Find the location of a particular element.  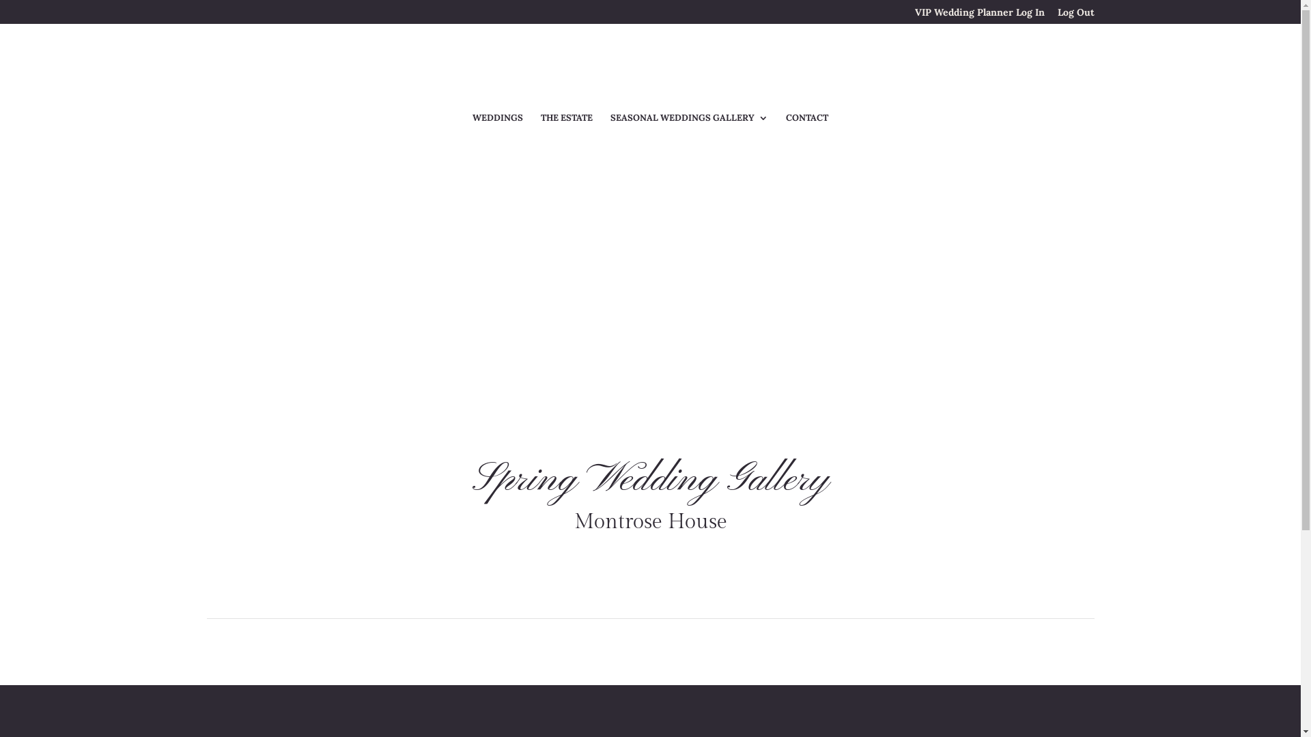

SEASONAL WEDDINGS GALLERY is located at coordinates (690, 126).